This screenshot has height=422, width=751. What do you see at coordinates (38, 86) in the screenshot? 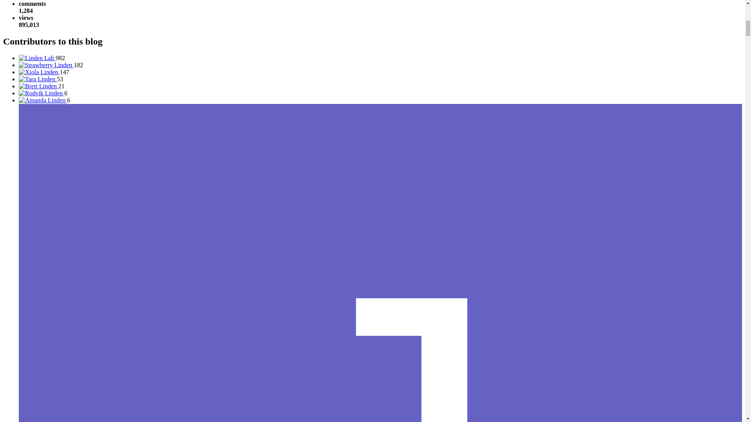
I see `Go to Brett Linden's profile` at bounding box center [38, 86].